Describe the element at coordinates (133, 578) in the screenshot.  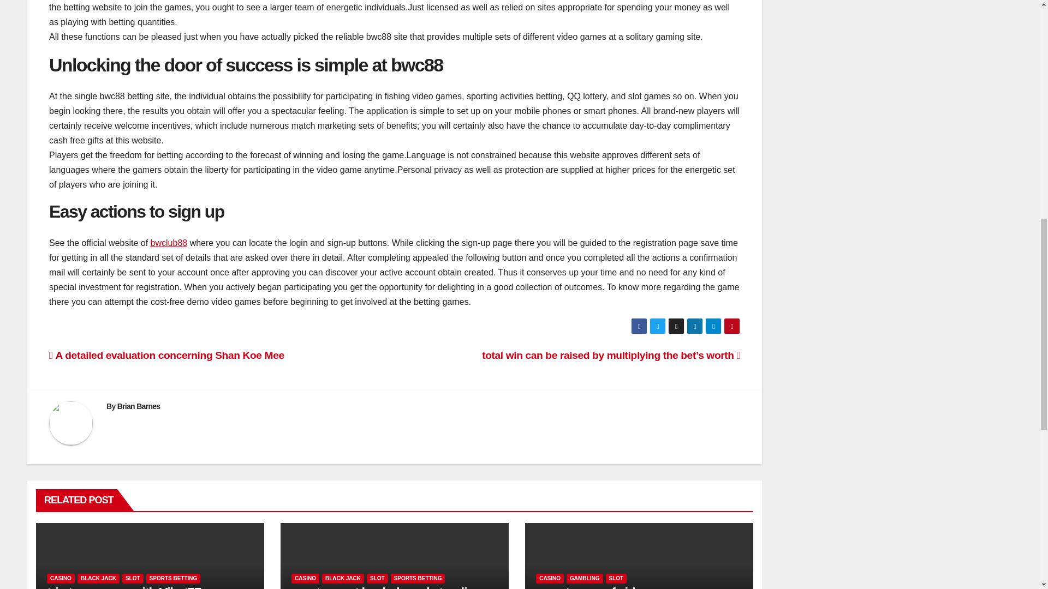
I see `SLOT` at that location.